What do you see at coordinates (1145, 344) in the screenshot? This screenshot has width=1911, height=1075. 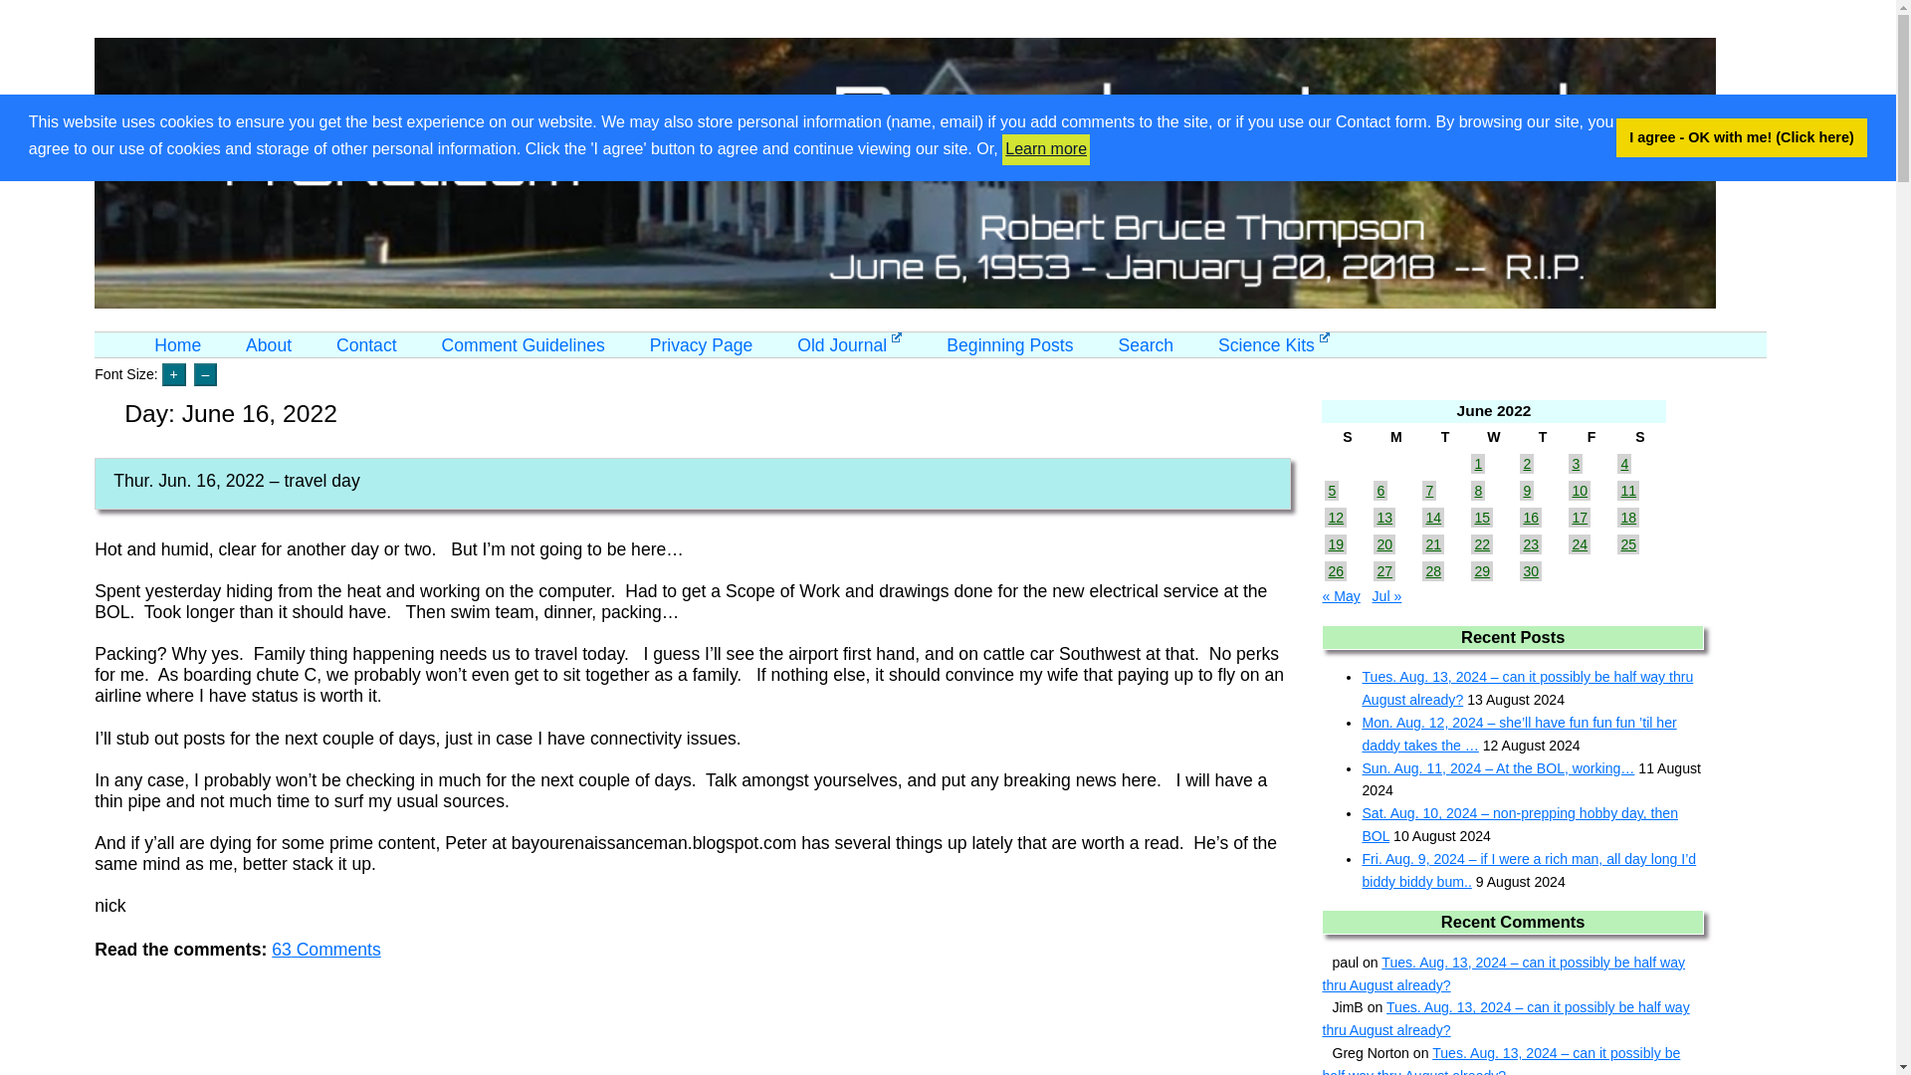 I see `Search` at bounding box center [1145, 344].